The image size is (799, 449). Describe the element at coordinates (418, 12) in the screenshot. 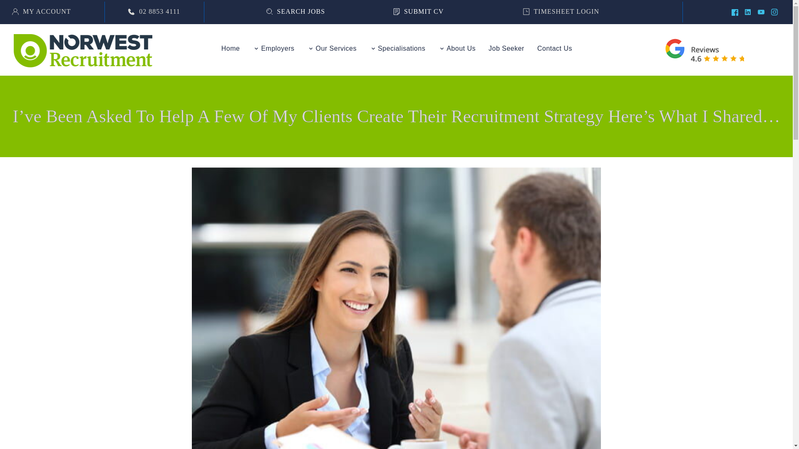

I see `SUBMIT CV` at that location.